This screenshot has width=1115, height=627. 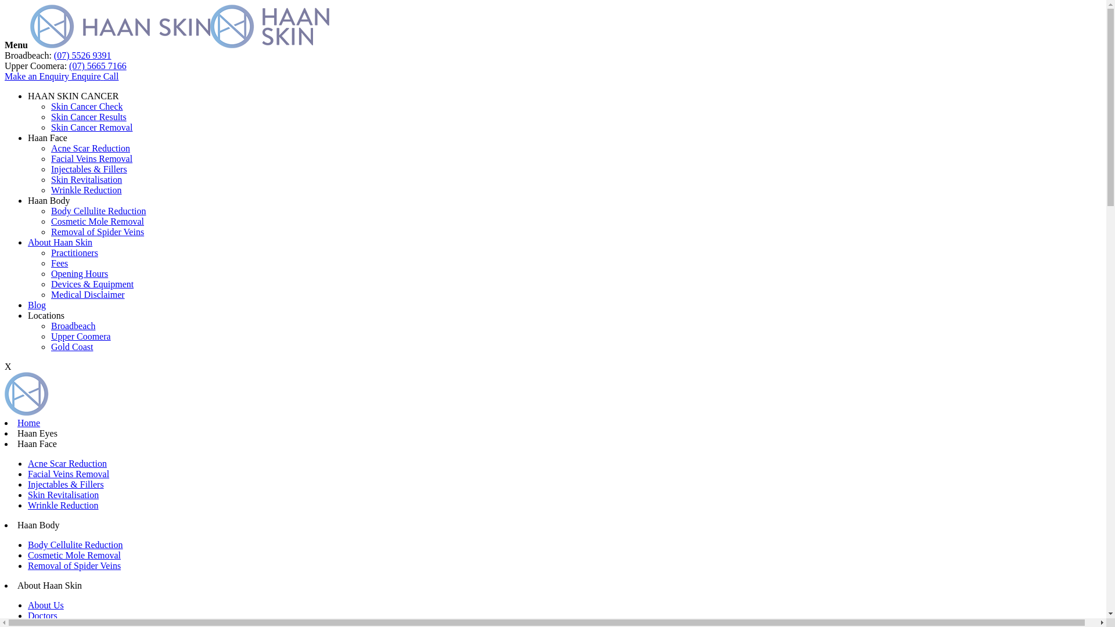 I want to click on Body Cellulite Reduction, so click(x=99, y=211).